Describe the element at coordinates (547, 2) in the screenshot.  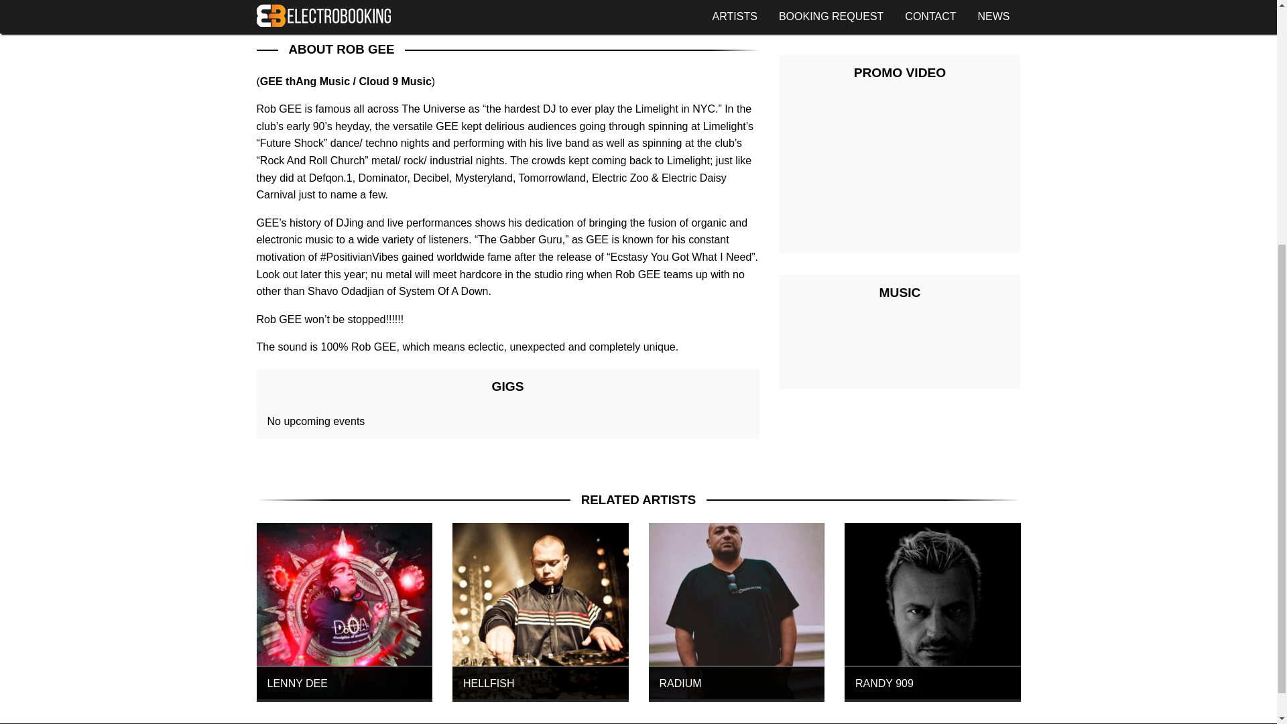
I see `Soundcloud` at that location.